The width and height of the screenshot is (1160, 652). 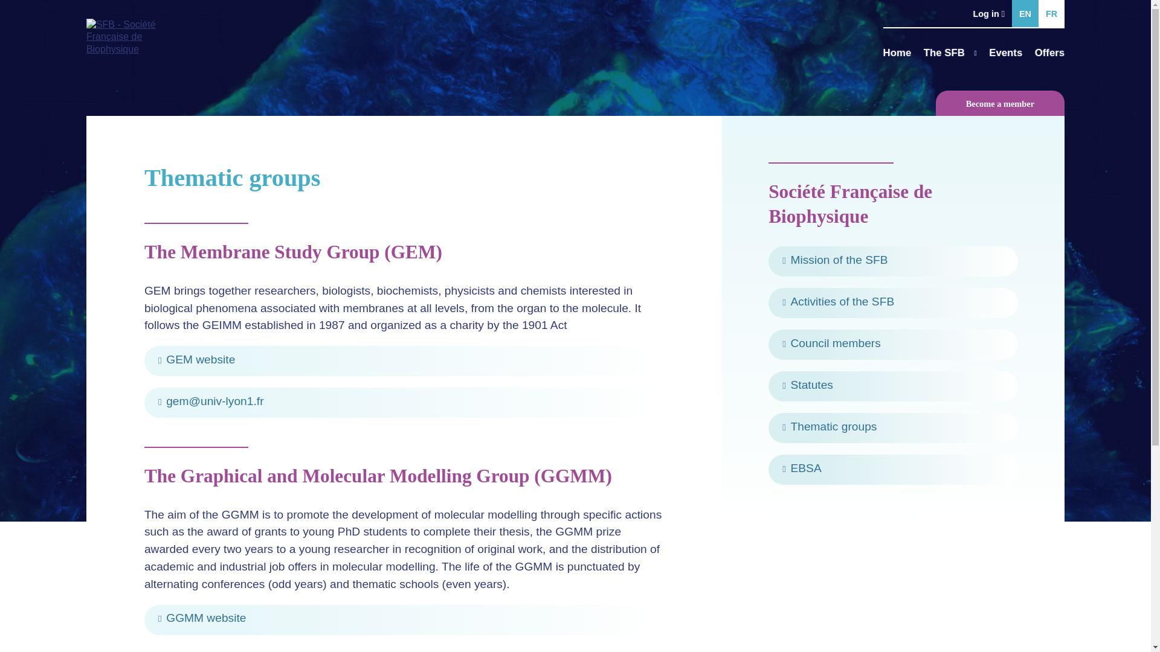 What do you see at coordinates (893, 261) in the screenshot?
I see `Mission of the SFB` at bounding box center [893, 261].